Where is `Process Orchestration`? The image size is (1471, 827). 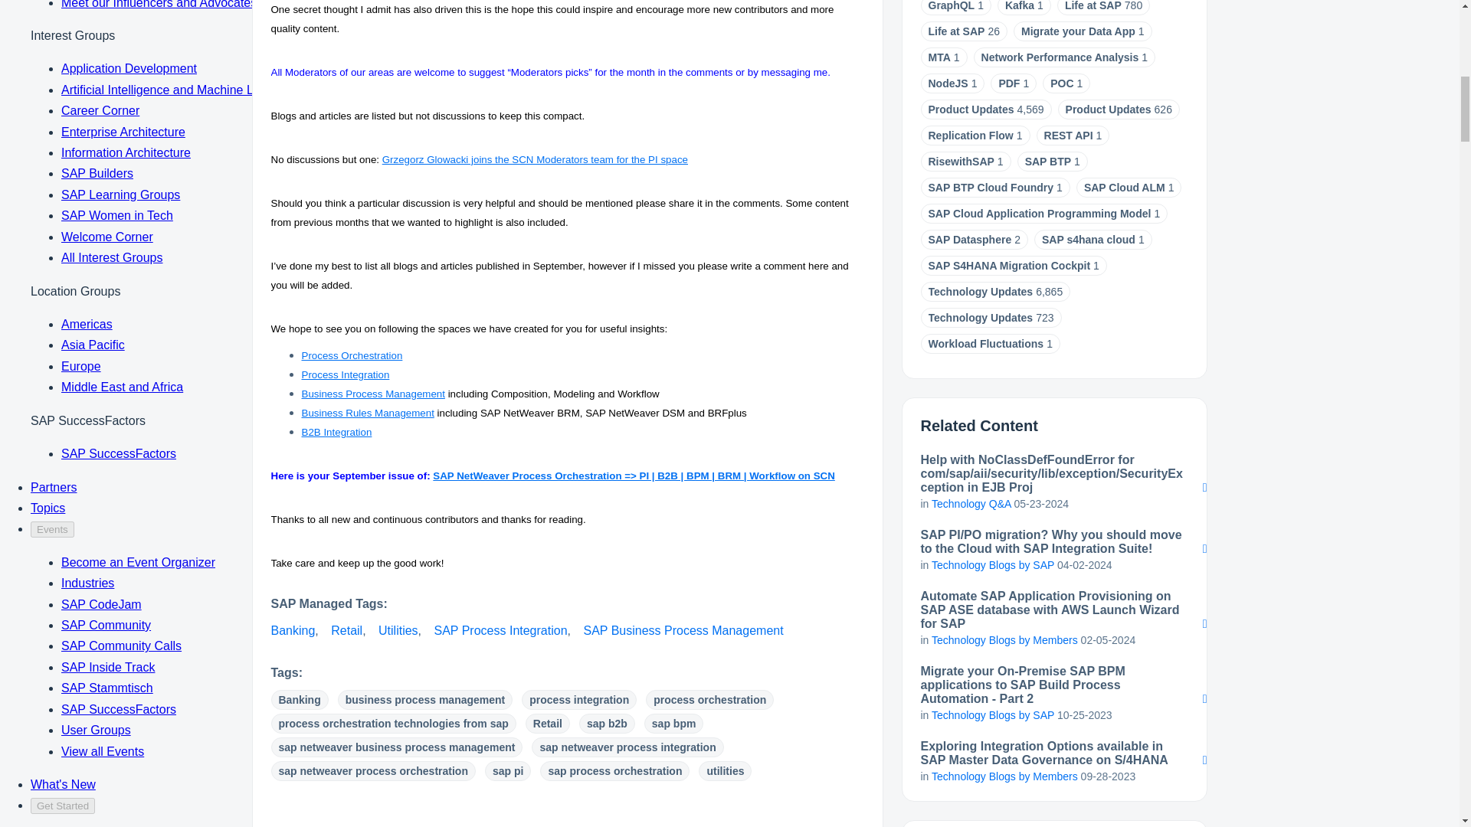 Process Orchestration is located at coordinates (352, 355).